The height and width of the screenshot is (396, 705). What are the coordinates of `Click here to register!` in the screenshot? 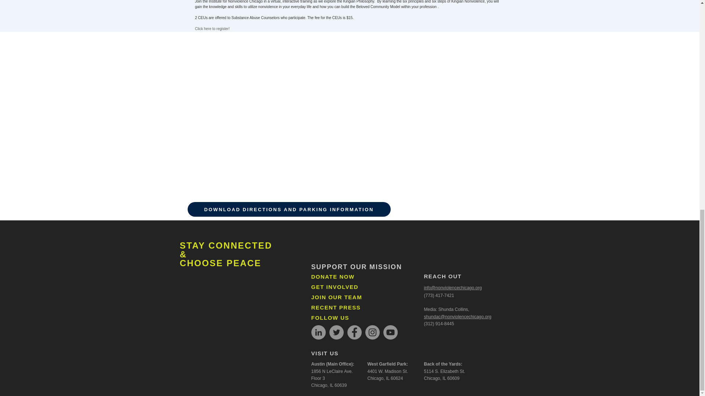 It's located at (212, 29).